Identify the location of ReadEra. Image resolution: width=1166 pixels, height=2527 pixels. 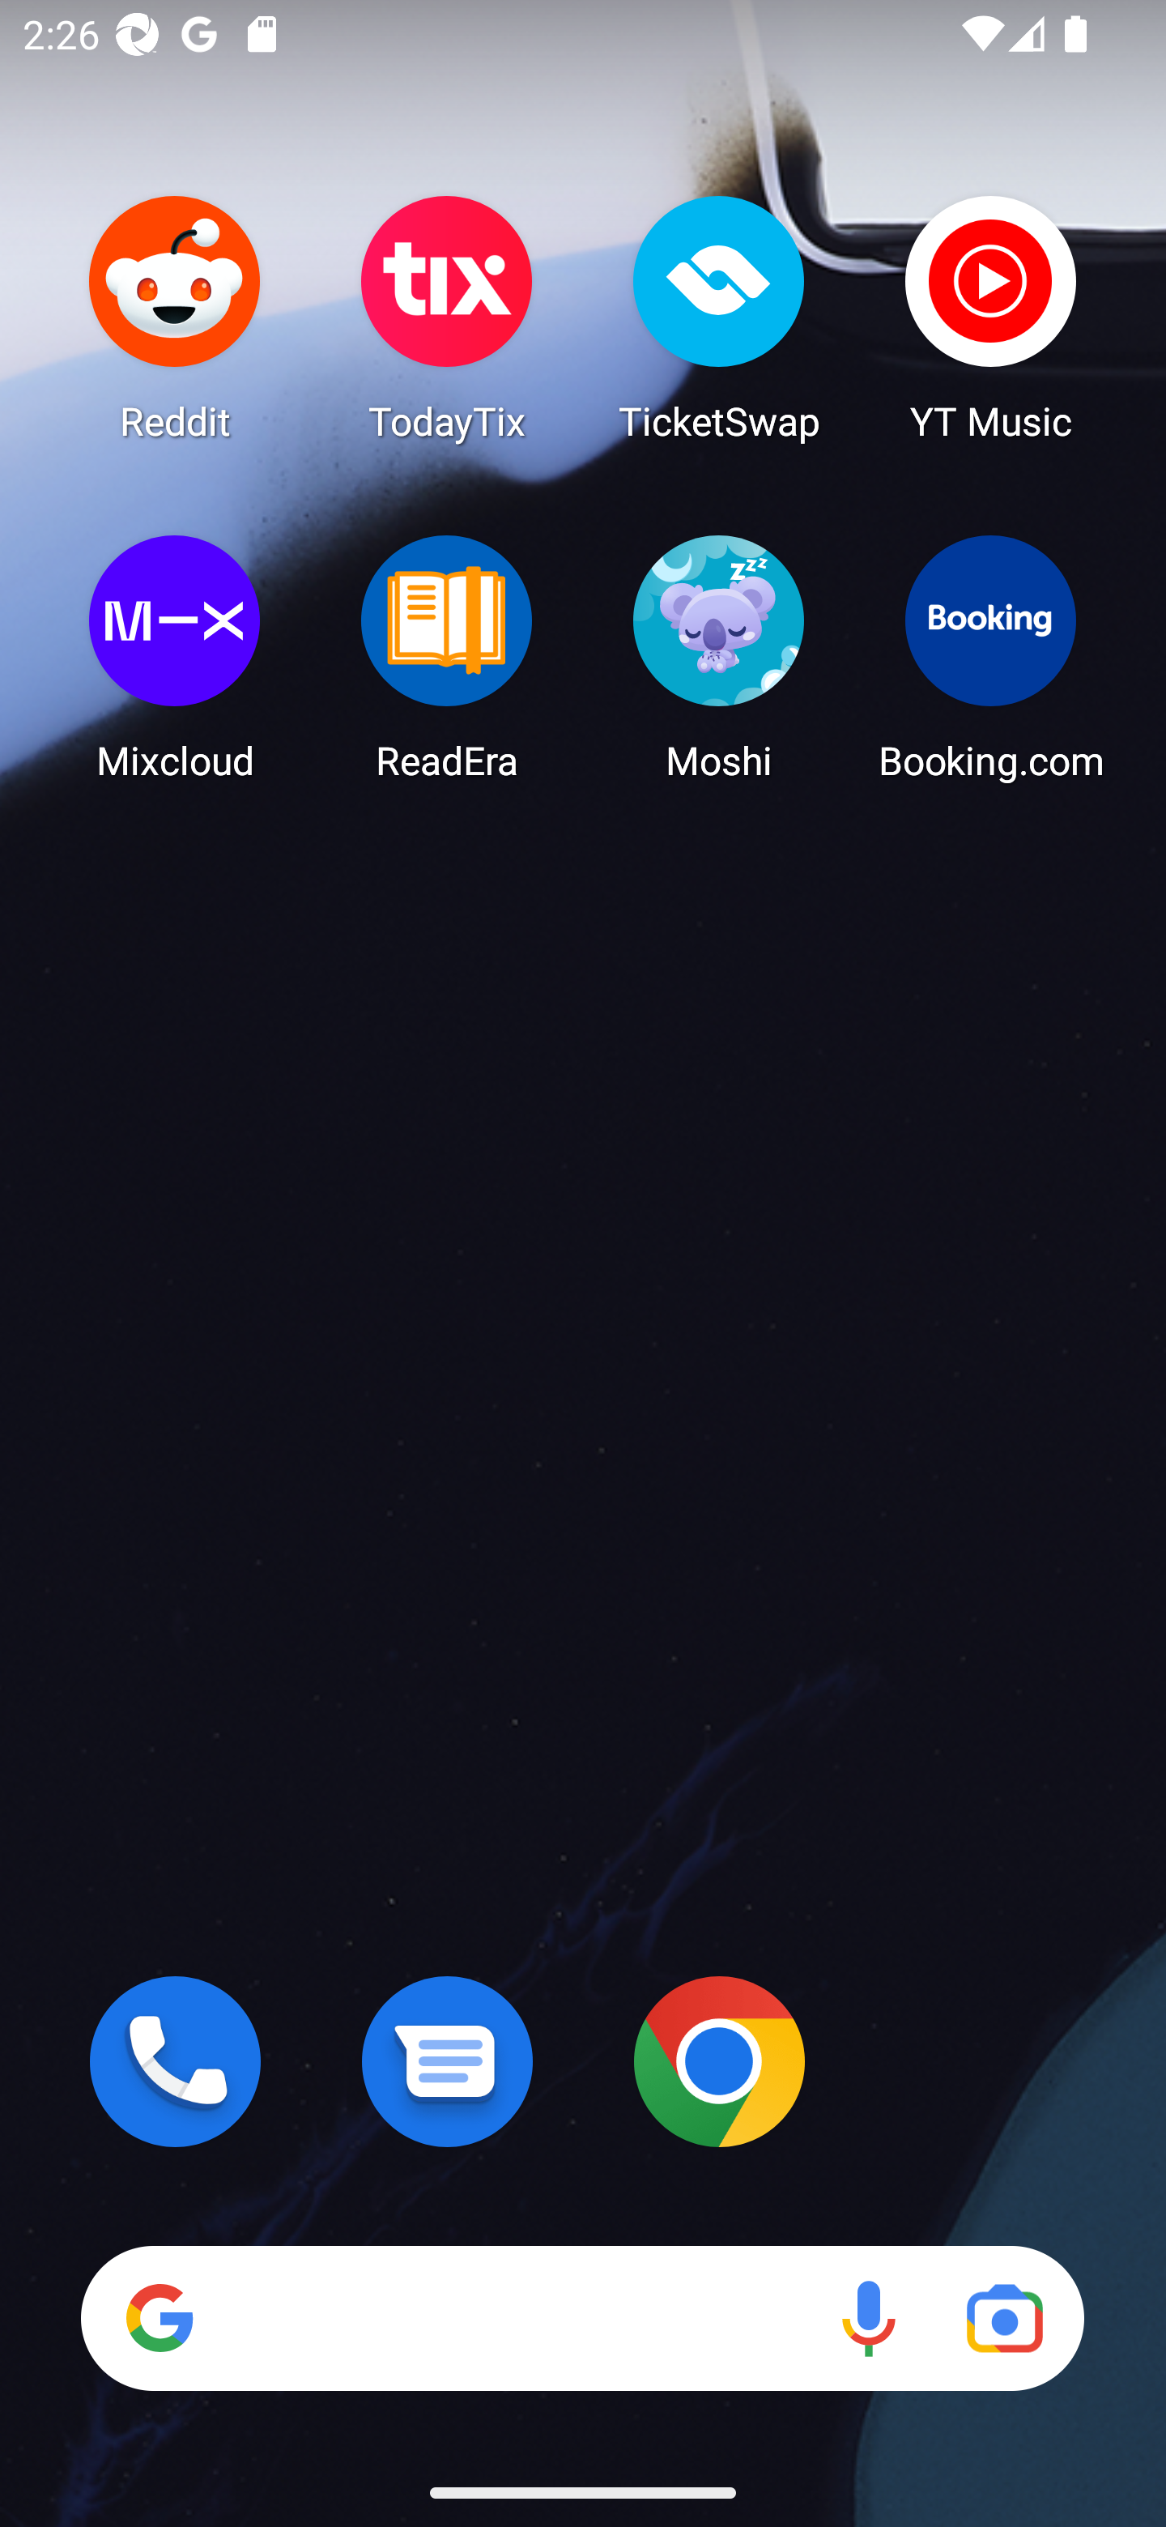
(447, 657).